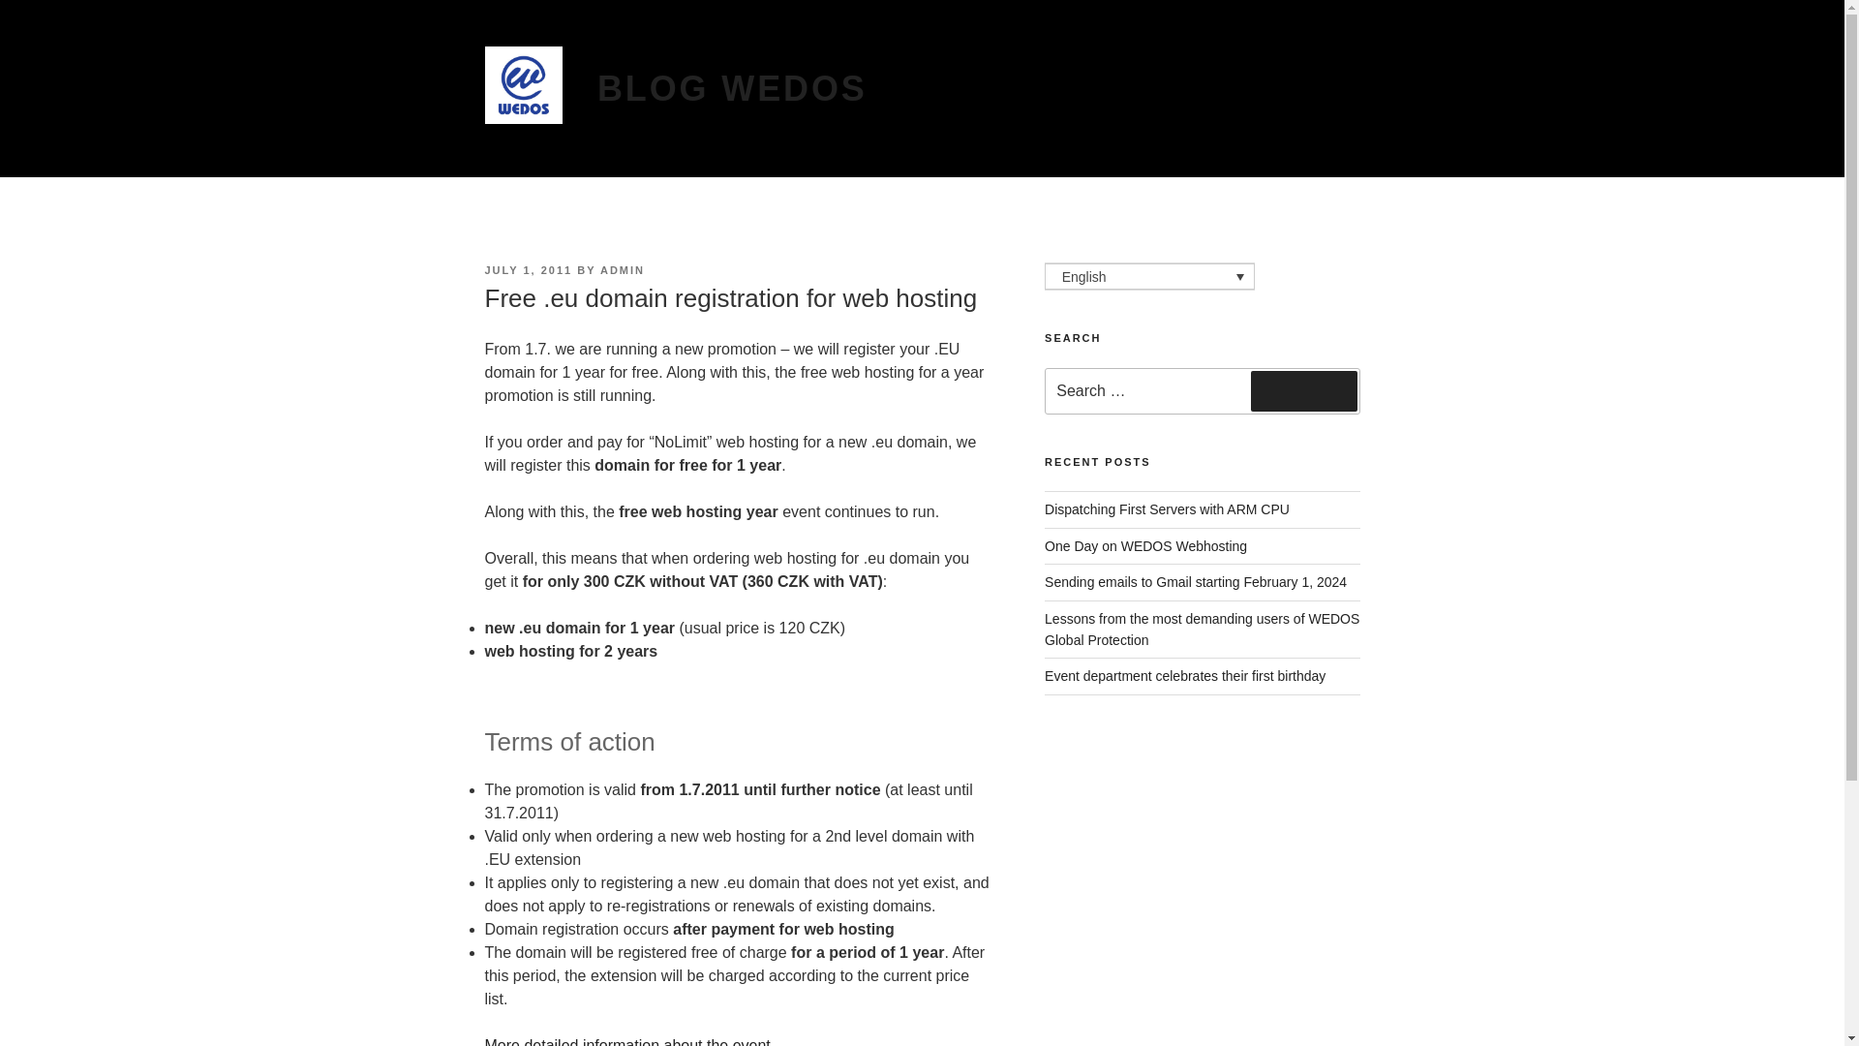 The image size is (1859, 1046). Describe the element at coordinates (1185, 676) in the screenshot. I see `Event department celebrates their first birthday` at that location.